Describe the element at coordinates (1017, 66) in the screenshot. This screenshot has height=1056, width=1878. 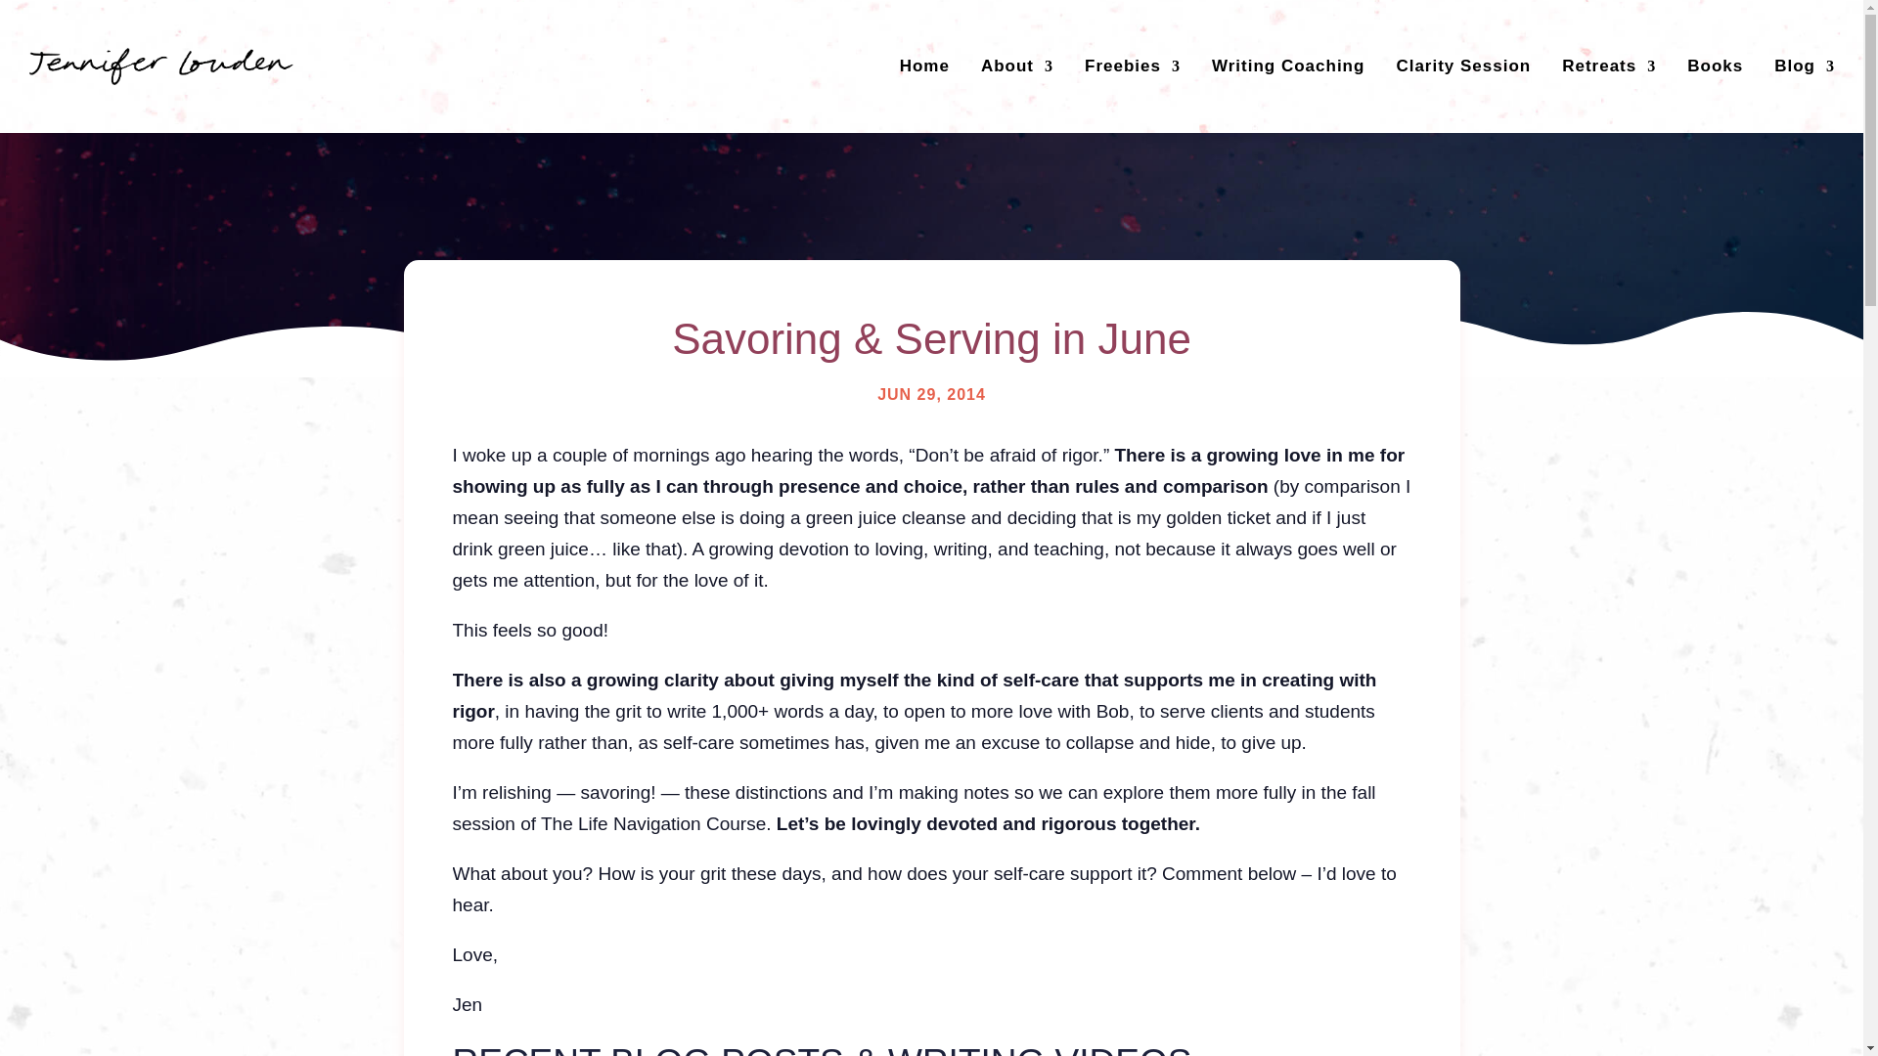
I see `About` at that location.